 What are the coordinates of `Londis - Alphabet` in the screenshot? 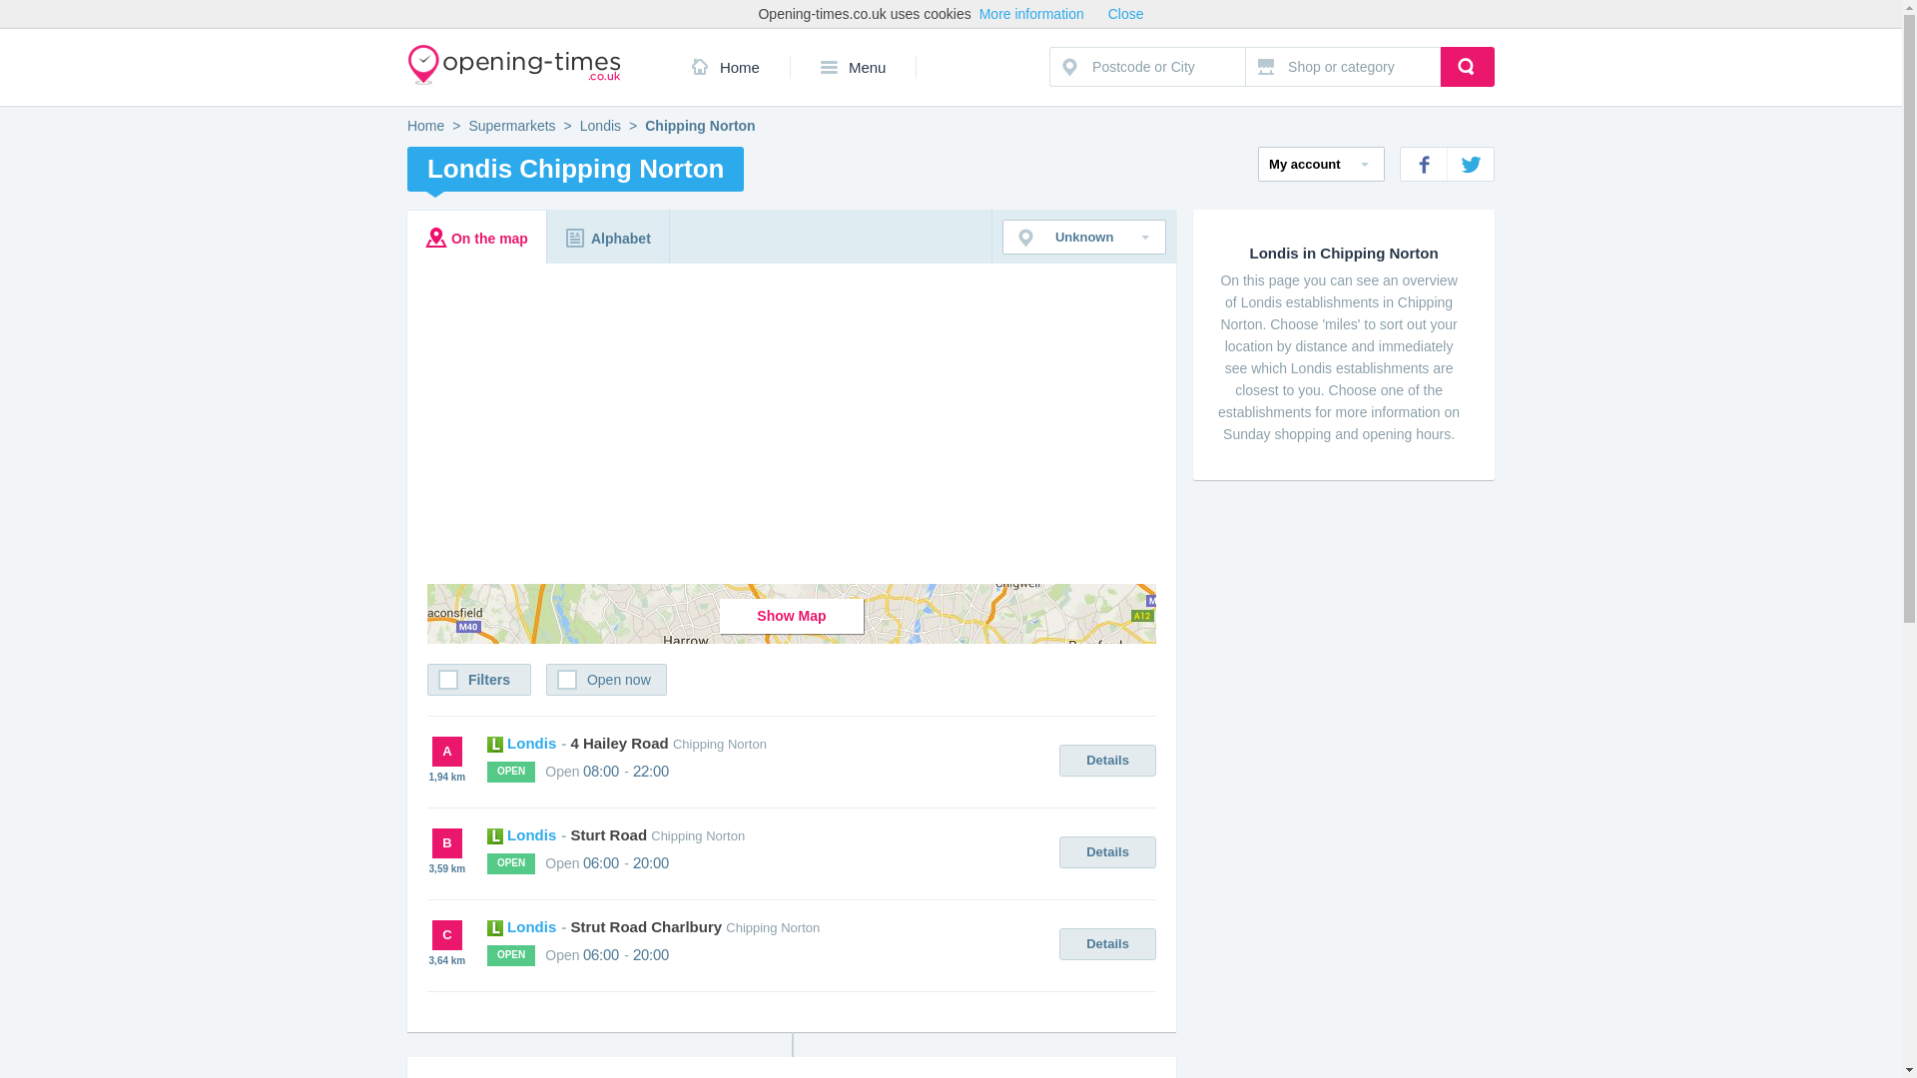 It's located at (607, 236).